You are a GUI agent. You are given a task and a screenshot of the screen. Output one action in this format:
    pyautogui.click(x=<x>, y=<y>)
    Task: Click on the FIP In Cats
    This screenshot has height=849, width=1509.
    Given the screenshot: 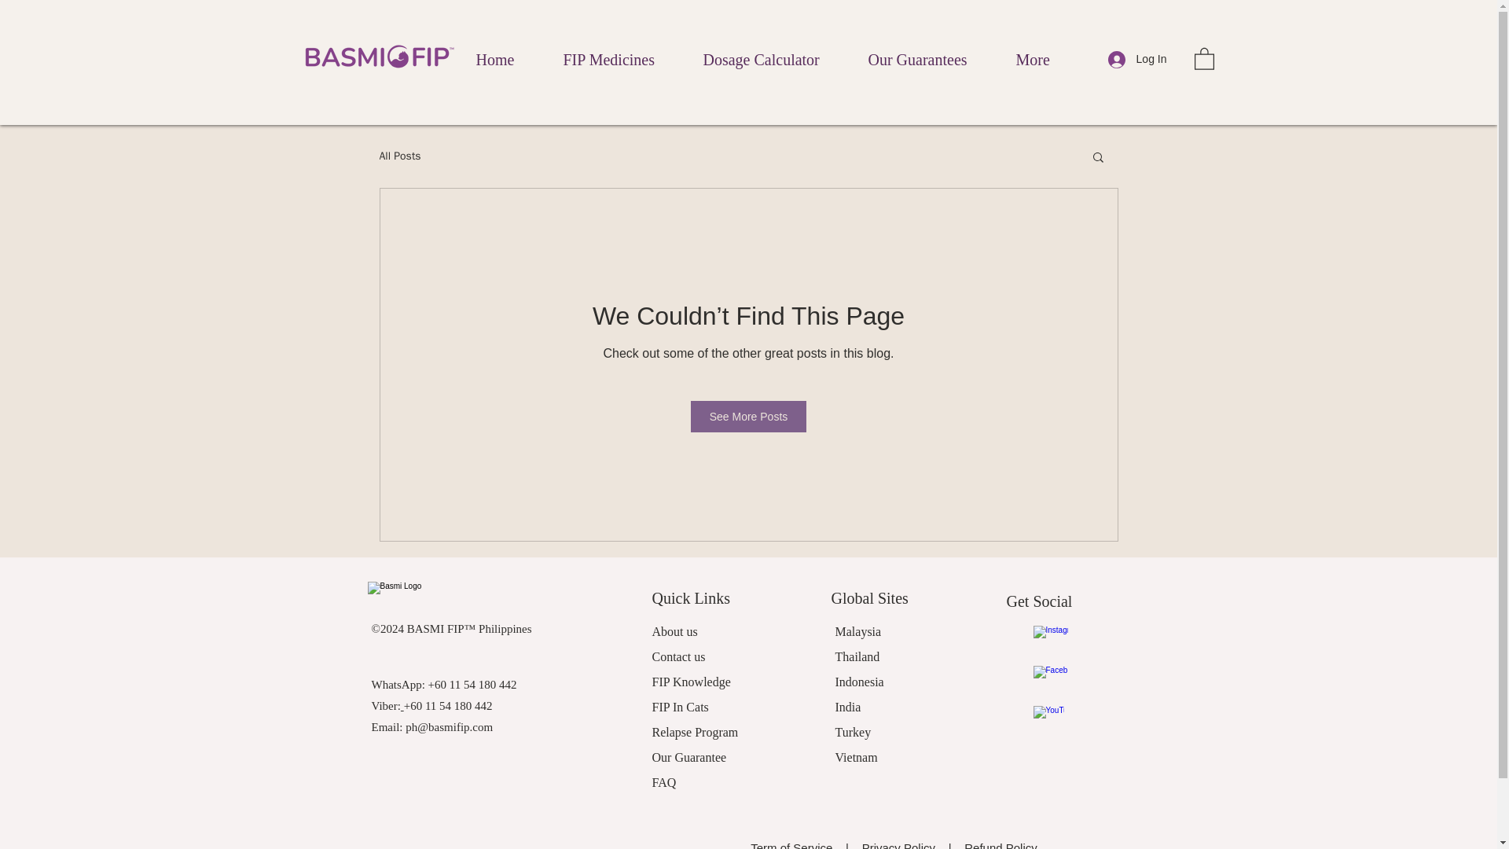 What is the action you would take?
    pyautogui.click(x=681, y=707)
    